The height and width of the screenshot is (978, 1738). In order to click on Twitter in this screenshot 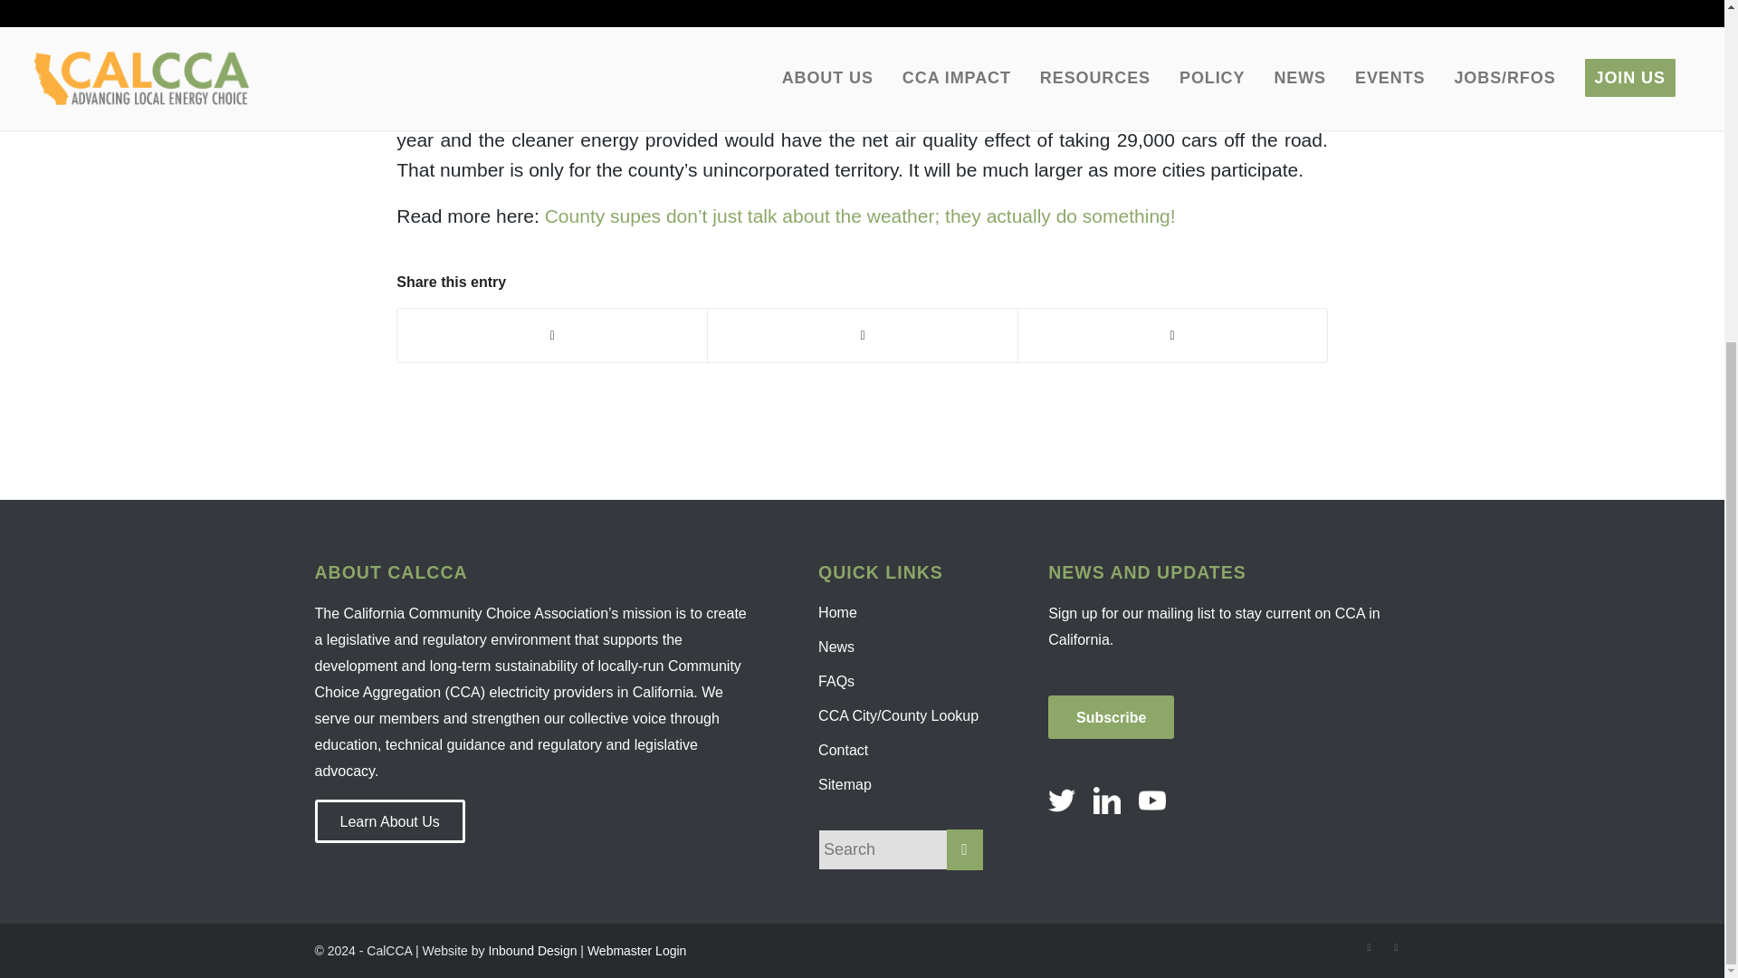, I will do `click(1369, 947)`.